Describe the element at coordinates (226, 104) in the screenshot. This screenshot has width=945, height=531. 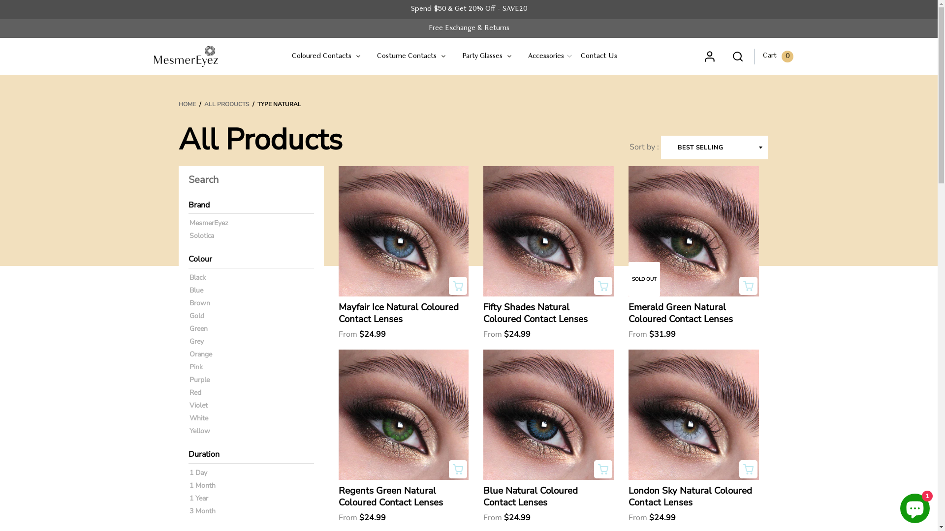
I see `ALL PRODUCTS` at that location.